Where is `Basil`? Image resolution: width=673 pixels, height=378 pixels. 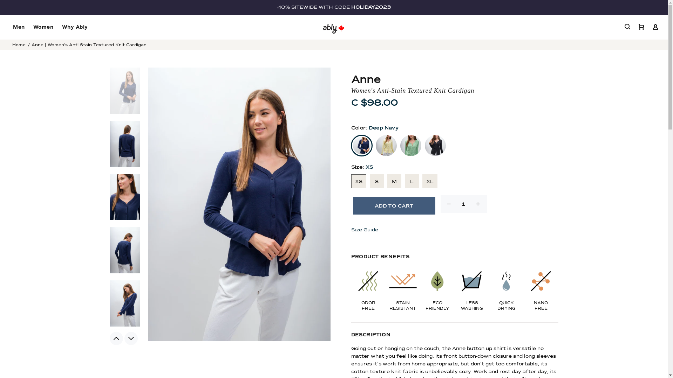 Basil is located at coordinates (411, 146).